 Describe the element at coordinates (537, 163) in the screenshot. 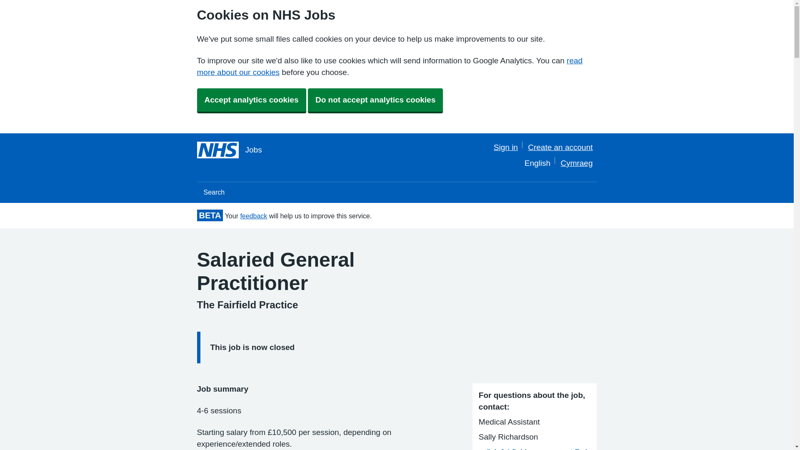

I see `English` at that location.